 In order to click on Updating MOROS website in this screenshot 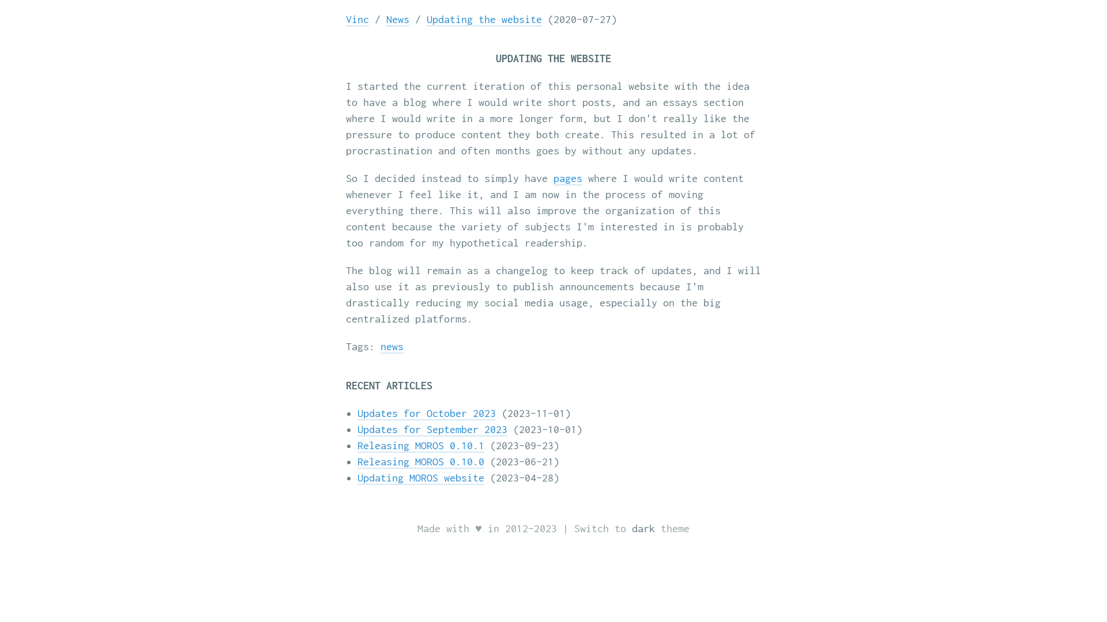, I will do `click(421, 478)`.